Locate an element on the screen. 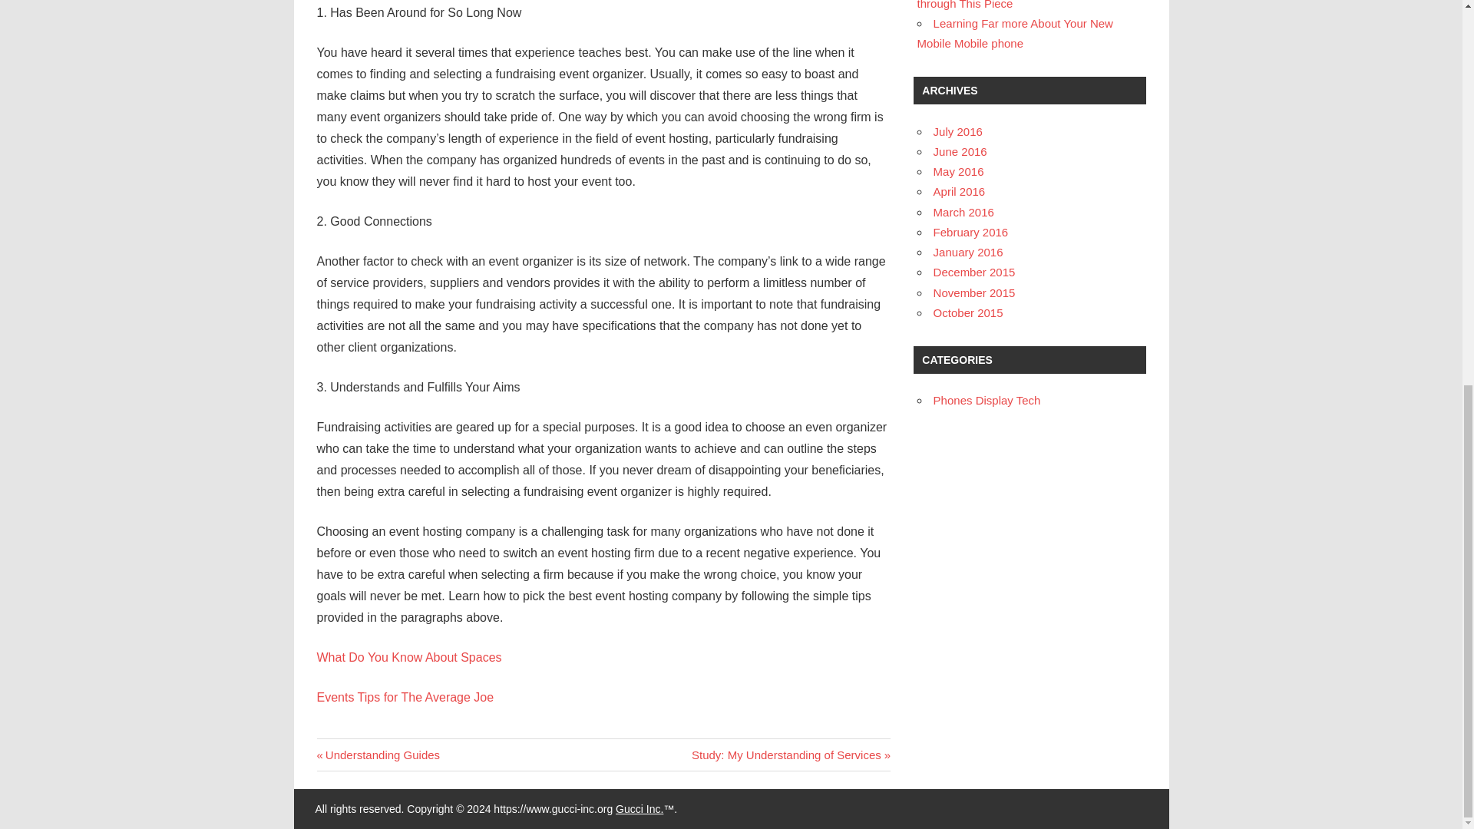 This screenshot has width=1474, height=829. April 2016 is located at coordinates (640, 809).